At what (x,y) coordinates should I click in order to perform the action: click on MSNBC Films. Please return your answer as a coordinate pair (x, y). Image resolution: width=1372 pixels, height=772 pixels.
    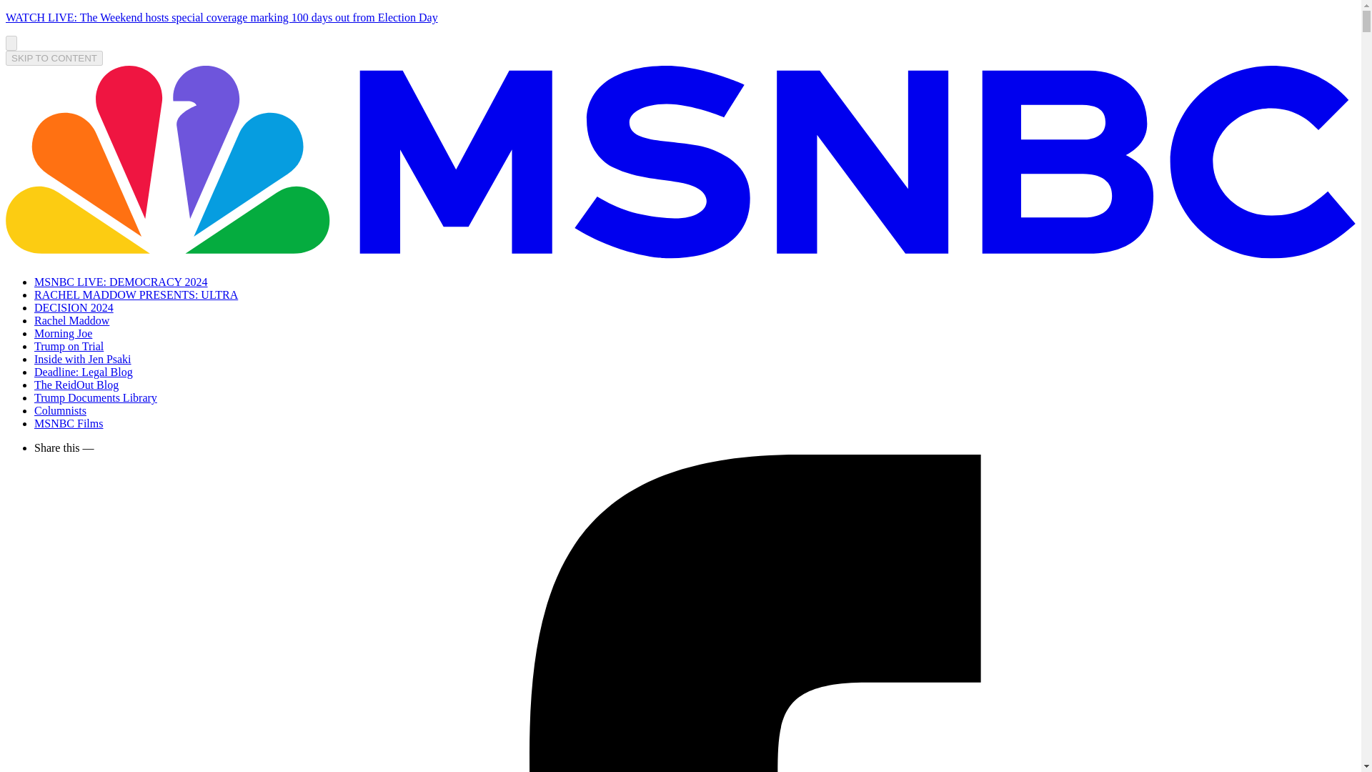
    Looking at the image, I should click on (69, 423).